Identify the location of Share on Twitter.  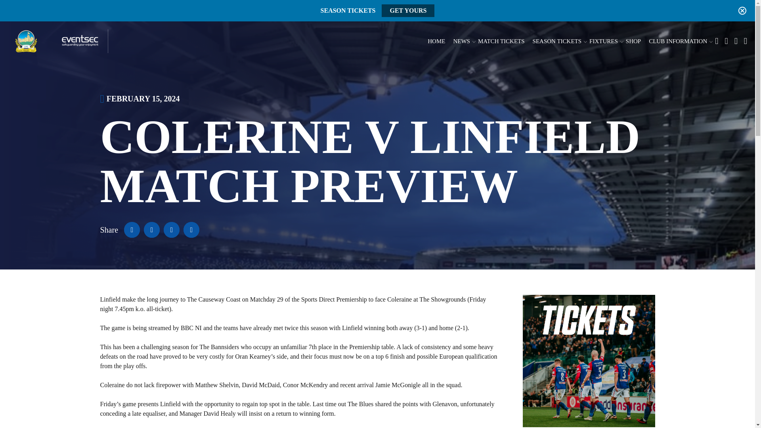
(151, 230).